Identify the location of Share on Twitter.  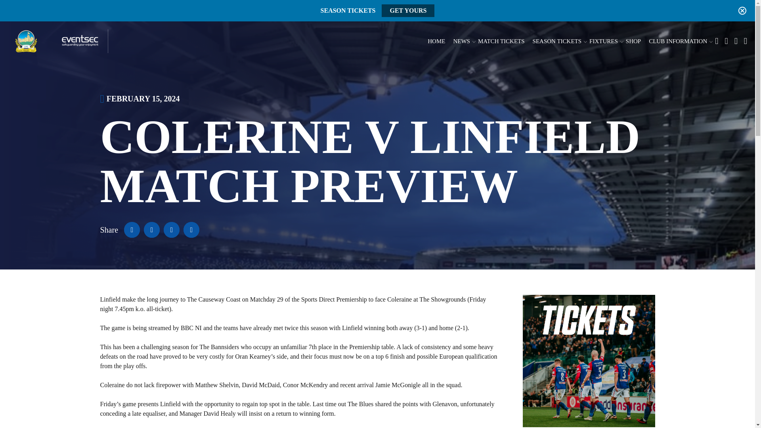
(151, 230).